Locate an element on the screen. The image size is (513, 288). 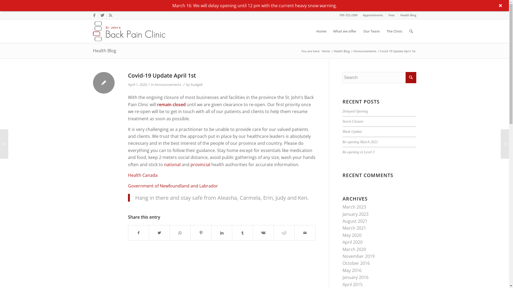
budgell is located at coordinates (197, 85).